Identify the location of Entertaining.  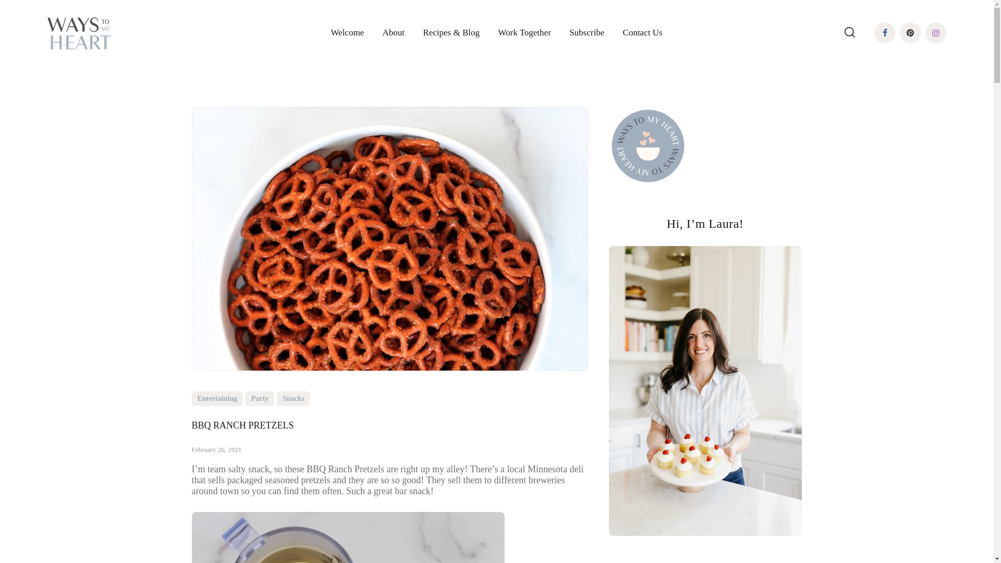
(217, 398).